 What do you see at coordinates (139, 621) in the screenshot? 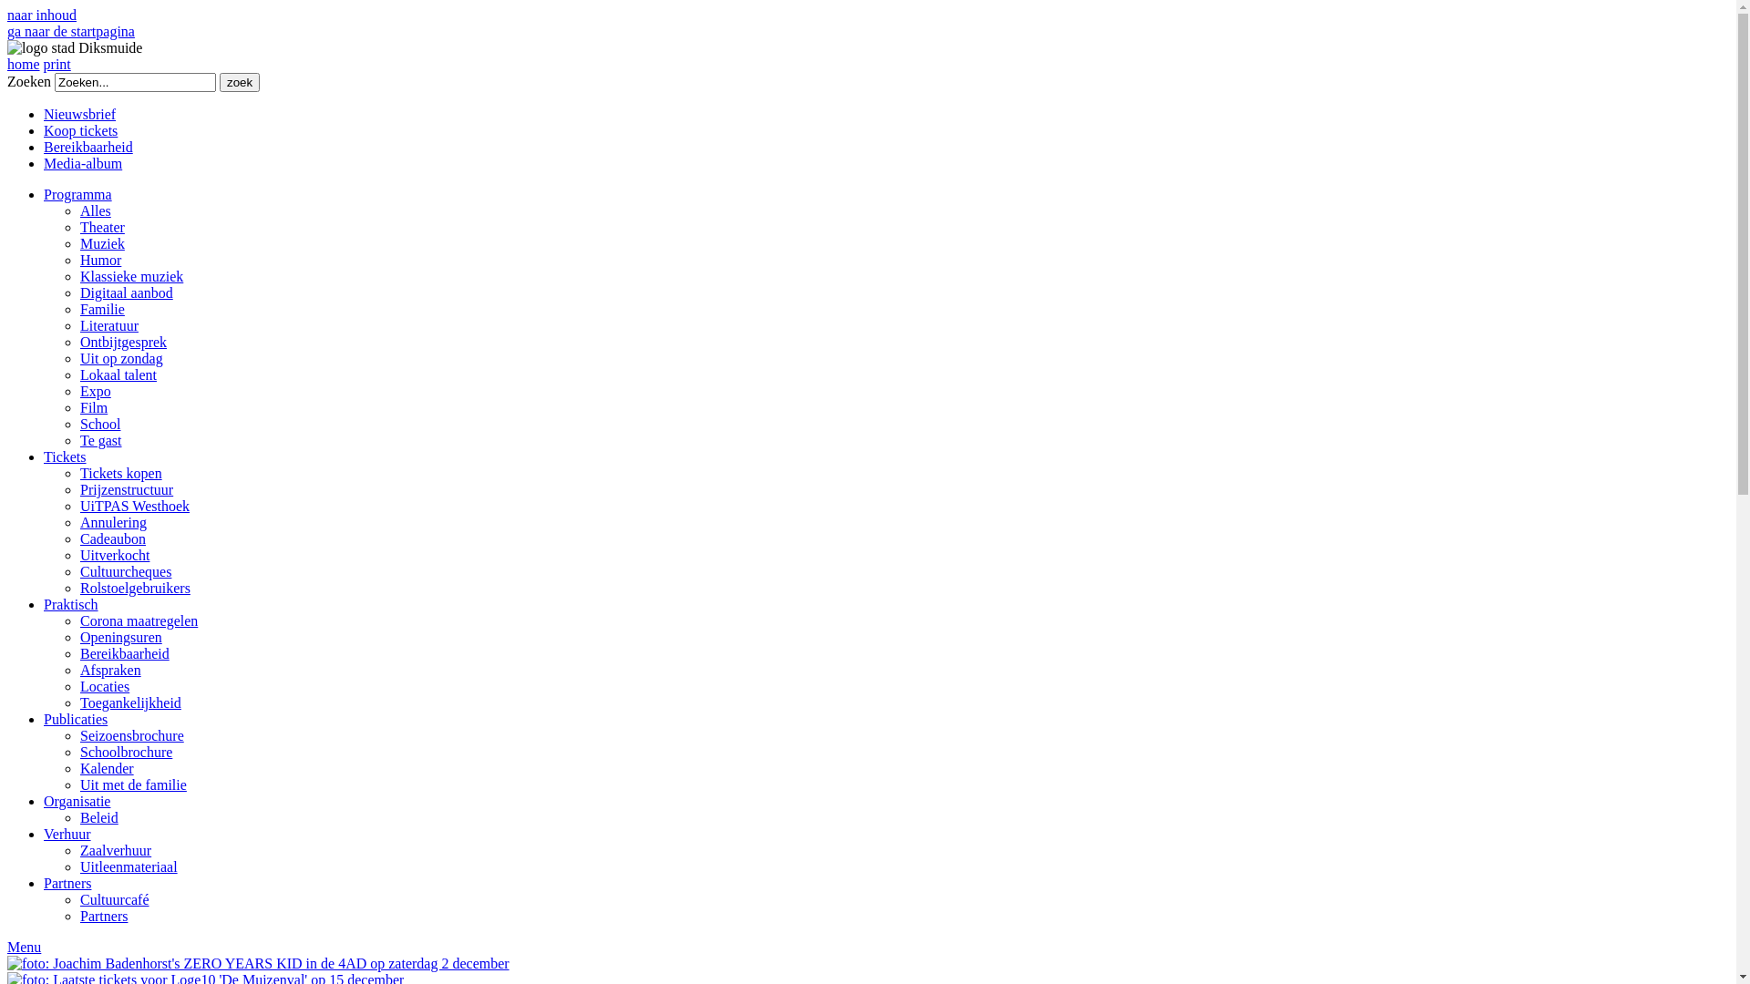
I see `Corona maatregelen` at bounding box center [139, 621].